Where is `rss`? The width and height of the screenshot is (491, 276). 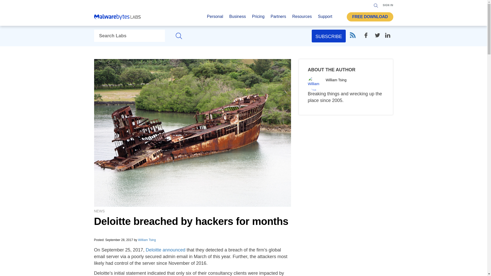
rss is located at coordinates (352, 35).